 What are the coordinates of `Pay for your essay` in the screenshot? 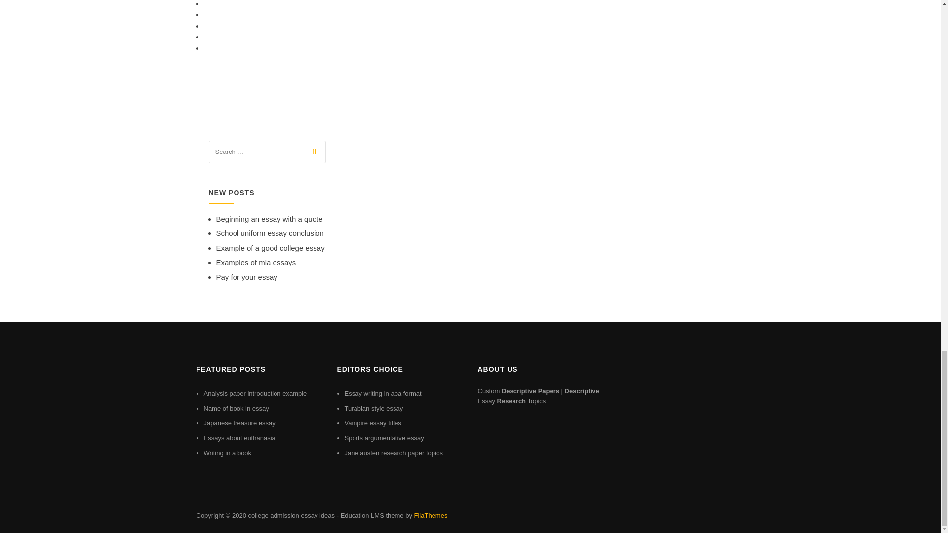 It's located at (247, 277).